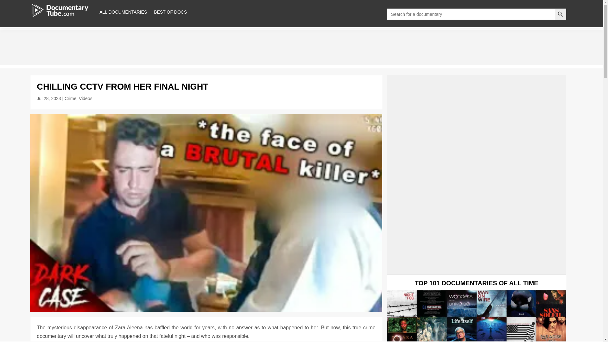 Image resolution: width=608 pixels, height=342 pixels. I want to click on Crime, so click(70, 98).